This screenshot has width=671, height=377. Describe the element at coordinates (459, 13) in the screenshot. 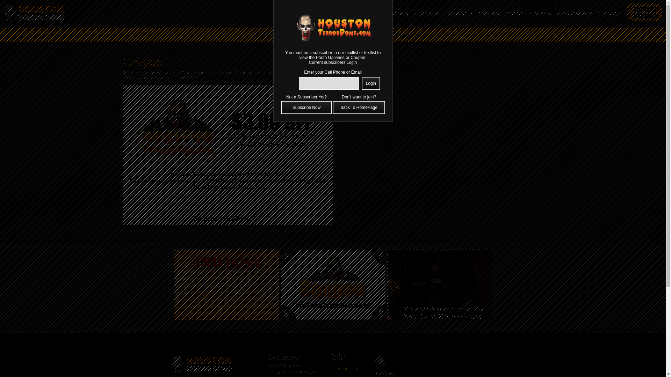

I see `Houston Terror Dome Haunted Houses Hours and Schedule` at that location.